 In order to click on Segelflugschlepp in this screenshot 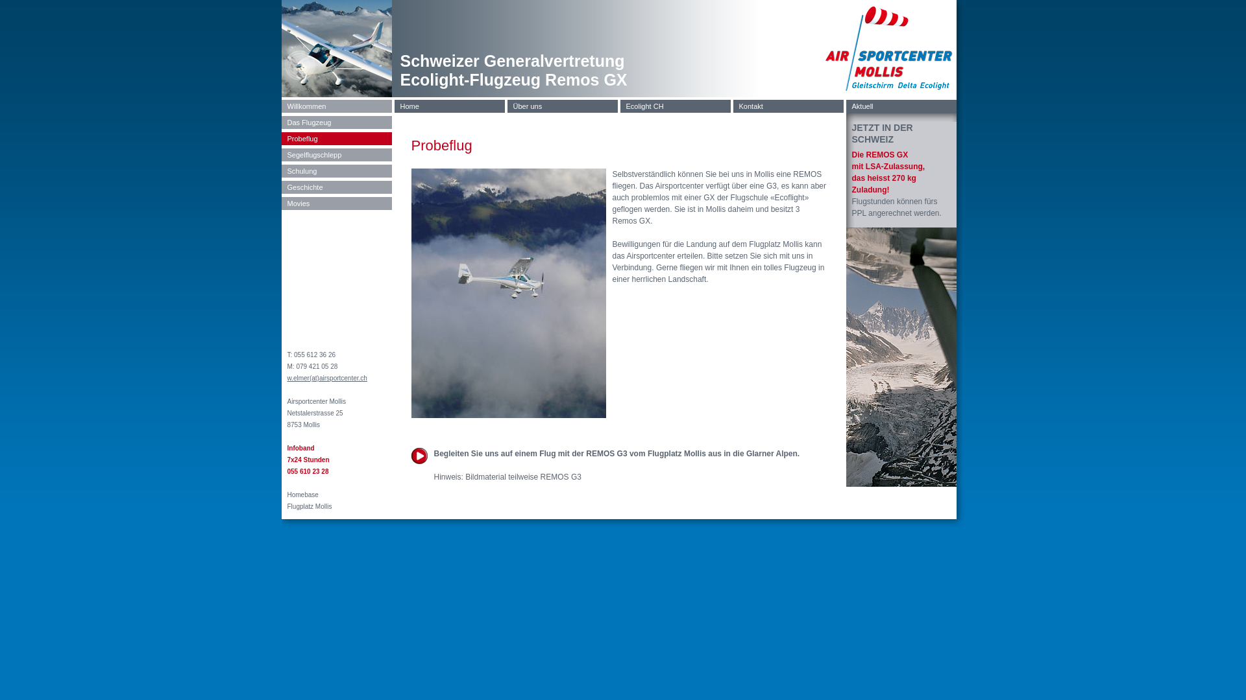, I will do `click(337, 155)`.